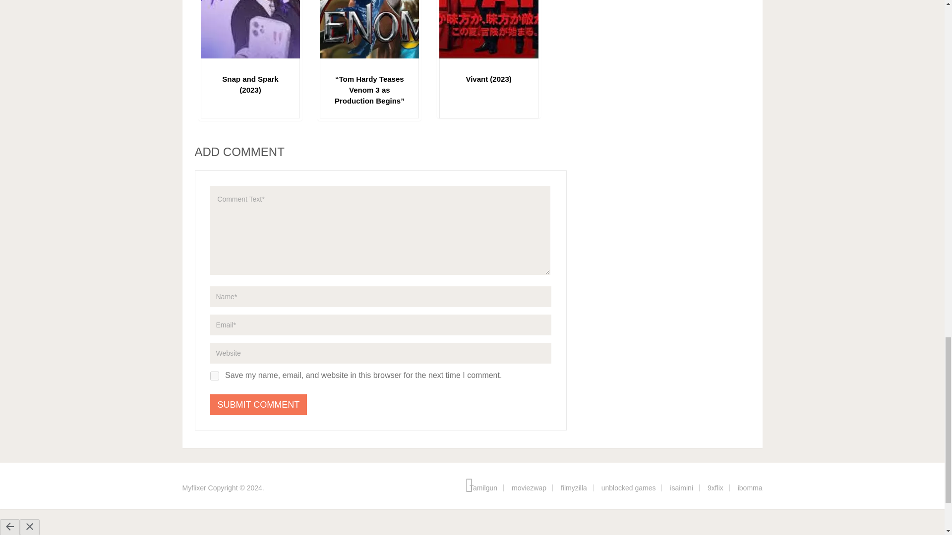 This screenshot has height=535, width=952. What do you see at coordinates (259, 404) in the screenshot?
I see `Submit Comment` at bounding box center [259, 404].